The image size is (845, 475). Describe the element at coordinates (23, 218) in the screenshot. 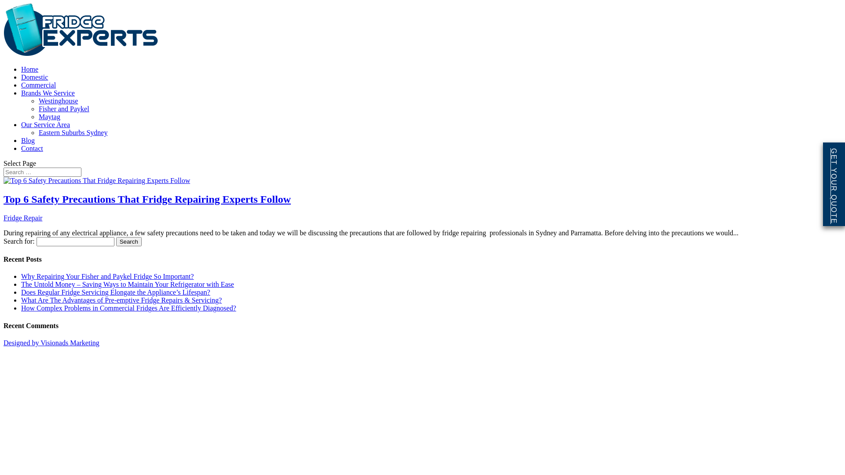

I see `Fridge Repair` at that location.